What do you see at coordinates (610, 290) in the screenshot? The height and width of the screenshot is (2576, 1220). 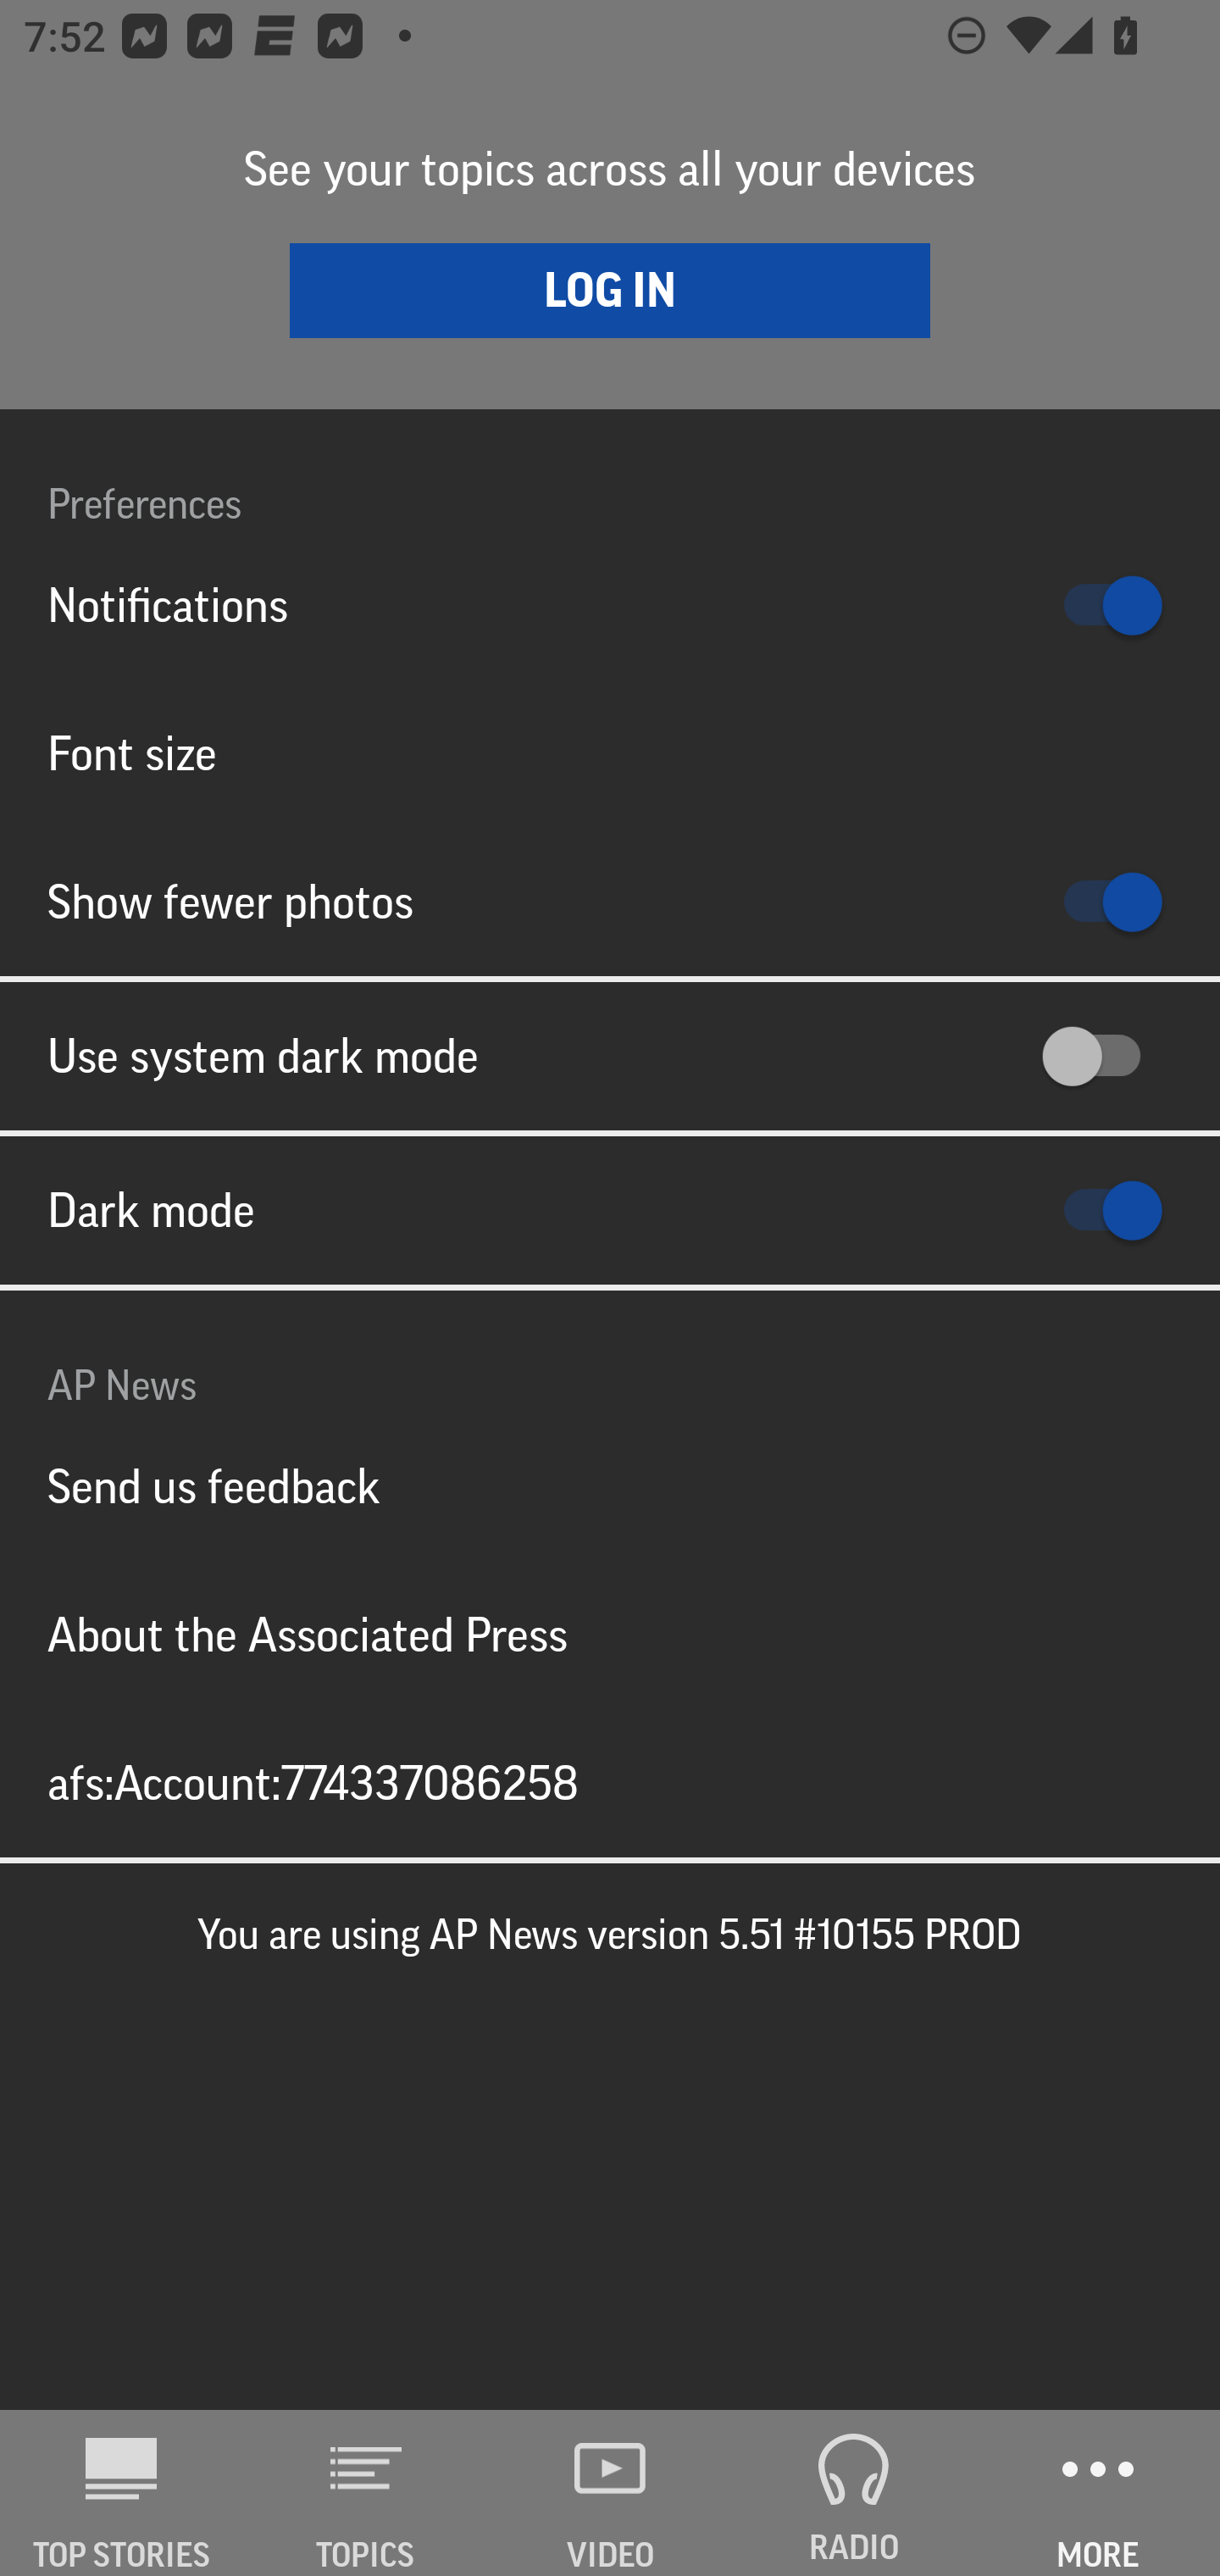 I see `LOG IN` at bounding box center [610, 290].